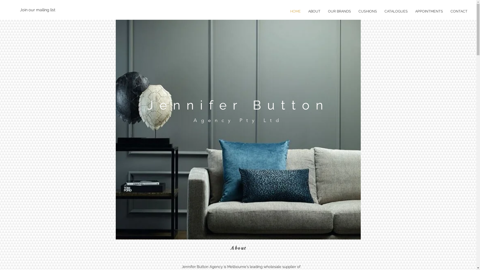 The height and width of the screenshot is (270, 480). What do you see at coordinates (38, 10) in the screenshot?
I see `Join our mailing list` at bounding box center [38, 10].